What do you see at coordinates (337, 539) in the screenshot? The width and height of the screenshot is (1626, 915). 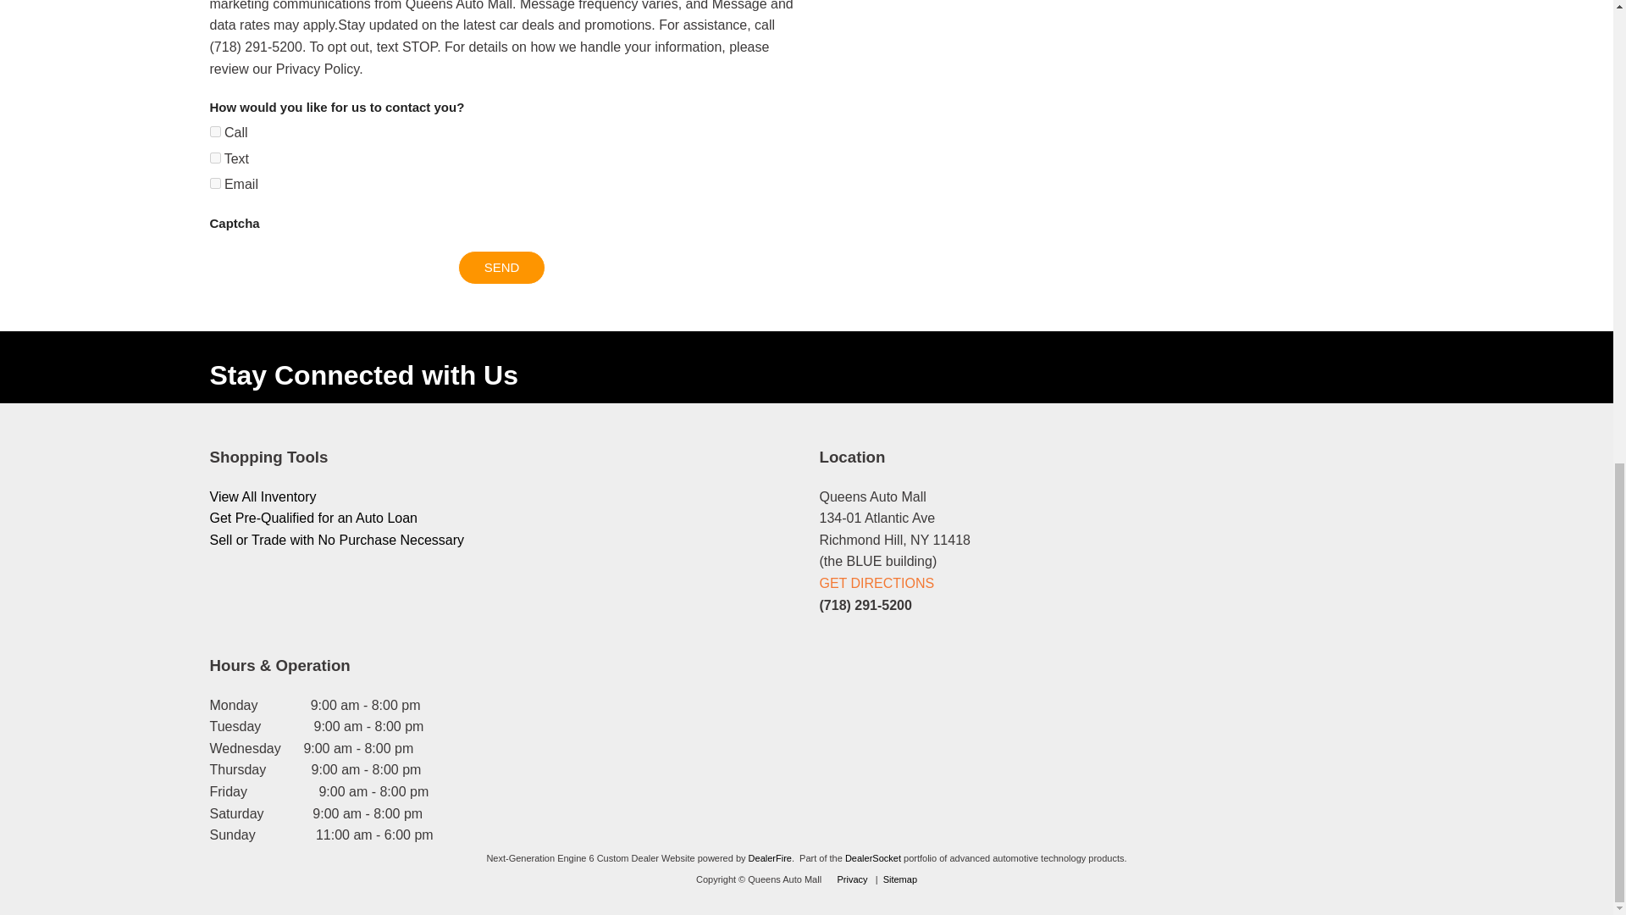 I see `Sell or Trade with No Purchase Necessary` at bounding box center [337, 539].